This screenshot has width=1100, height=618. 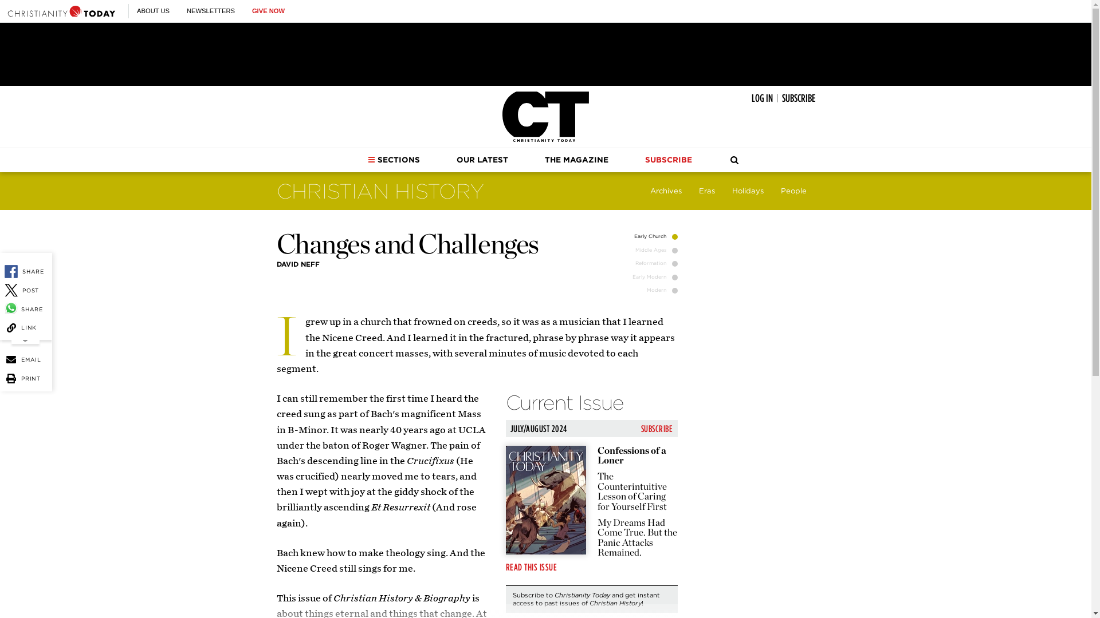 What do you see at coordinates (211, 11) in the screenshot?
I see `NEWSLETTERS` at bounding box center [211, 11].